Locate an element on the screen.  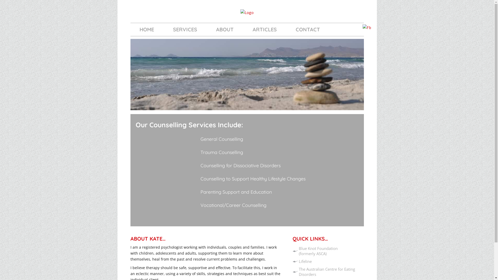
ABOUT is located at coordinates (225, 30).